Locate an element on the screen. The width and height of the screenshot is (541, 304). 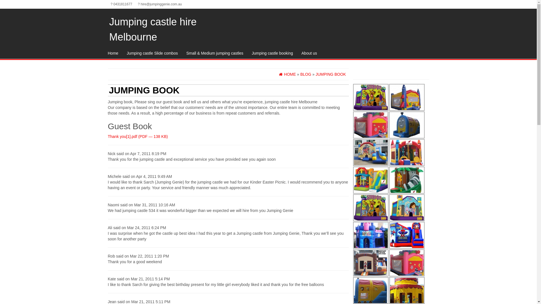
Home is located at coordinates (113, 53).